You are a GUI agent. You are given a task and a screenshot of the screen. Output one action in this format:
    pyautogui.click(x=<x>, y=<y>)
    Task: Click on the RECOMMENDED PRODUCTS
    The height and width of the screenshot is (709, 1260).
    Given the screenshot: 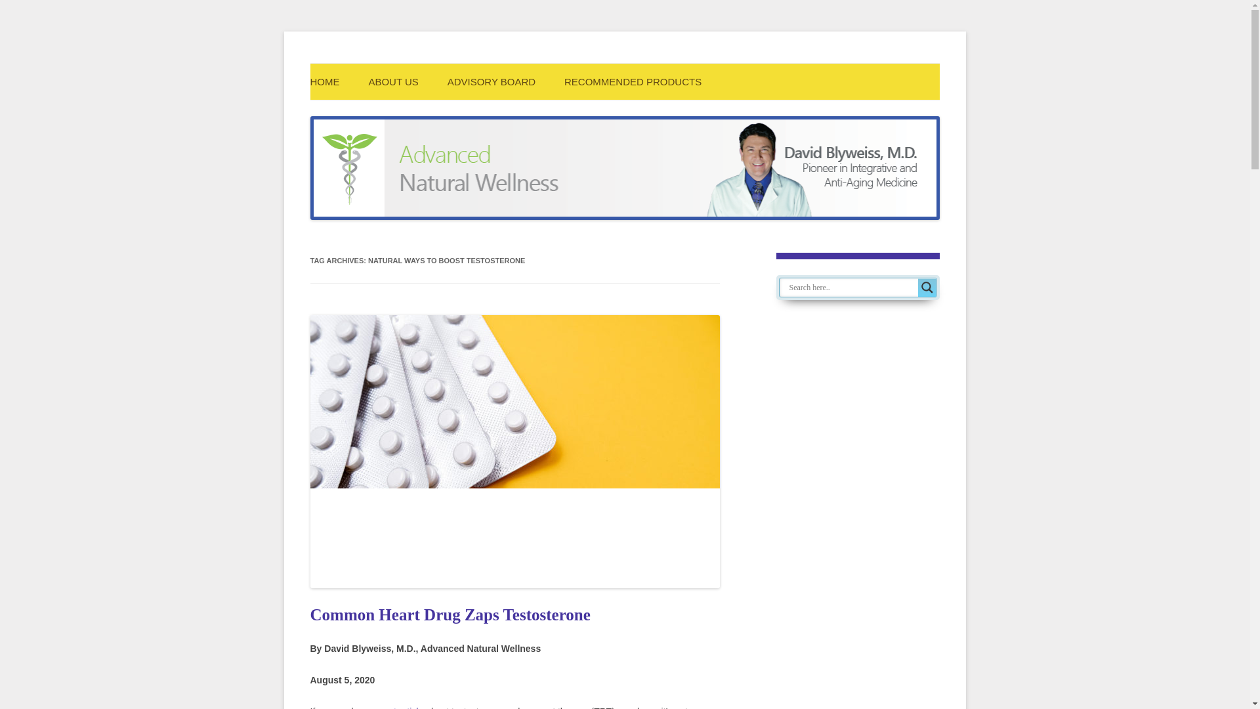 What is the action you would take?
    pyautogui.click(x=633, y=81)
    